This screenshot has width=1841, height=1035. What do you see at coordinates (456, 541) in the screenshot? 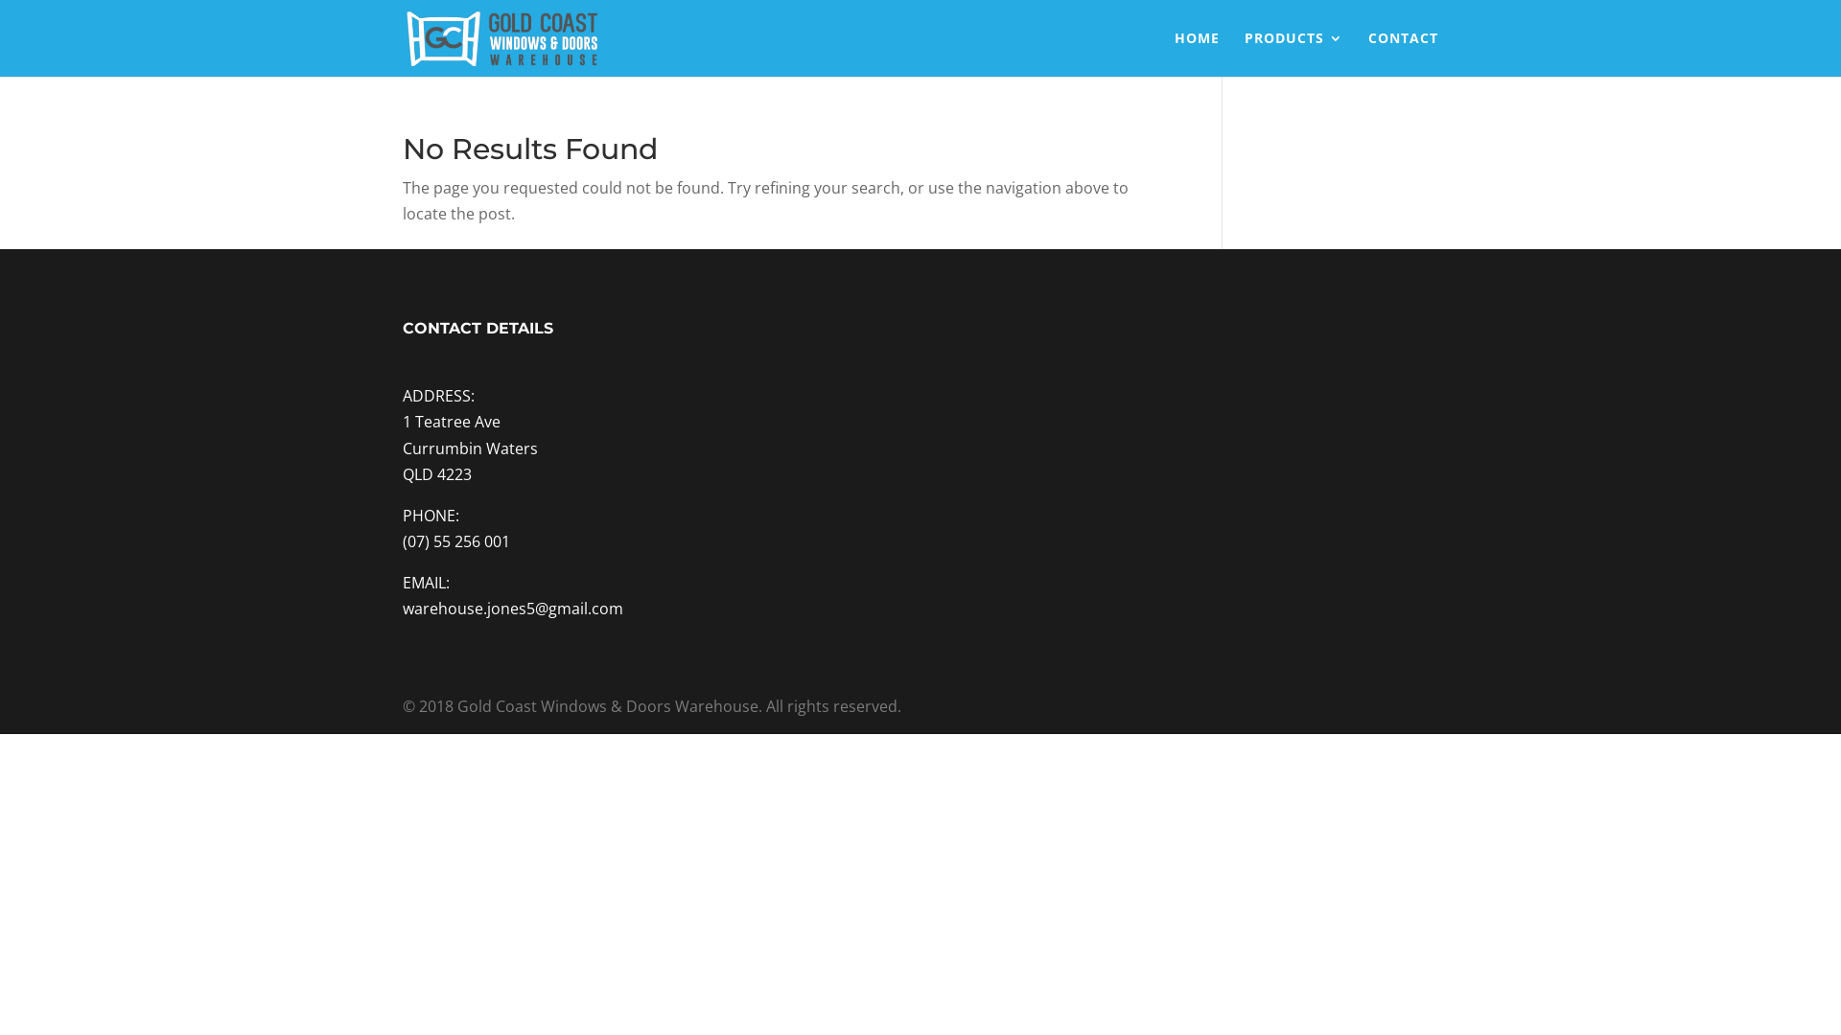
I see `(07) 55 256 001` at bounding box center [456, 541].